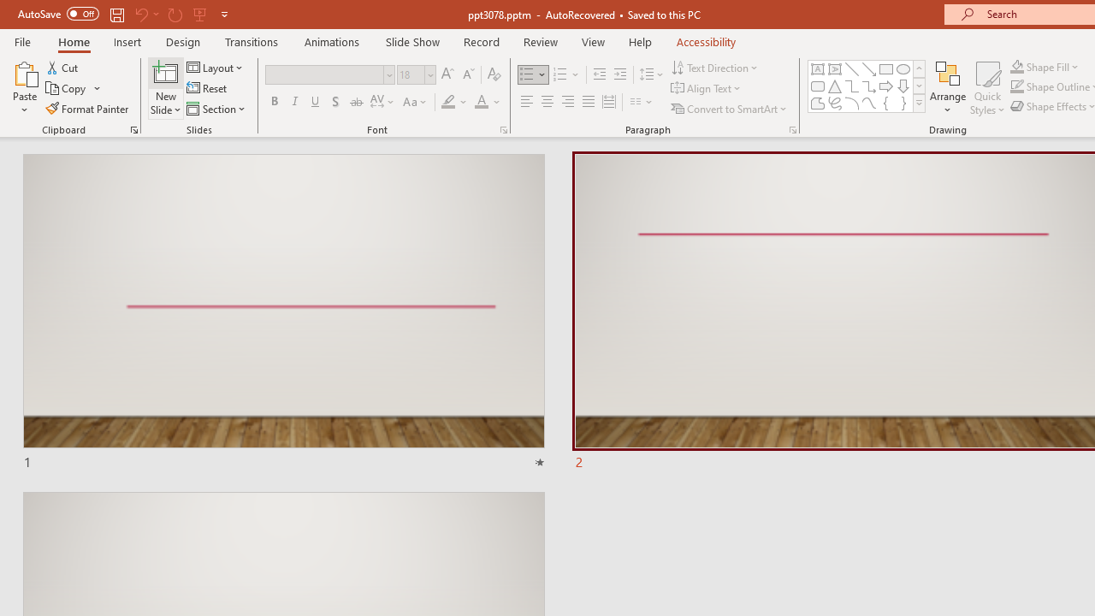 Image resolution: width=1095 pixels, height=616 pixels. I want to click on Arrow: Down, so click(903, 86).